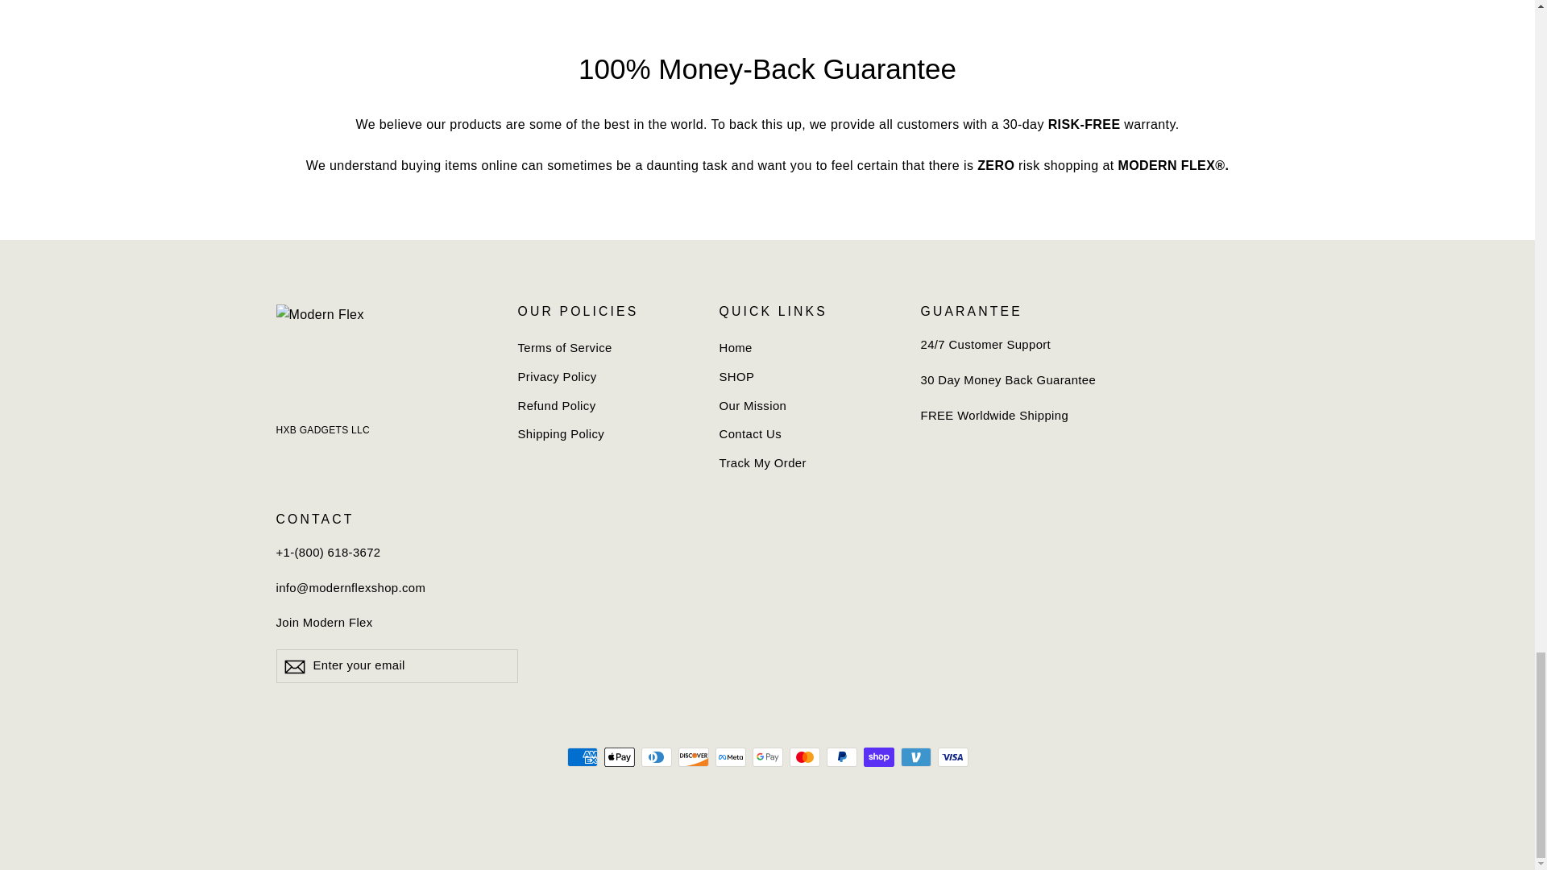  What do you see at coordinates (606, 377) in the screenshot?
I see `Privacy Policy` at bounding box center [606, 377].